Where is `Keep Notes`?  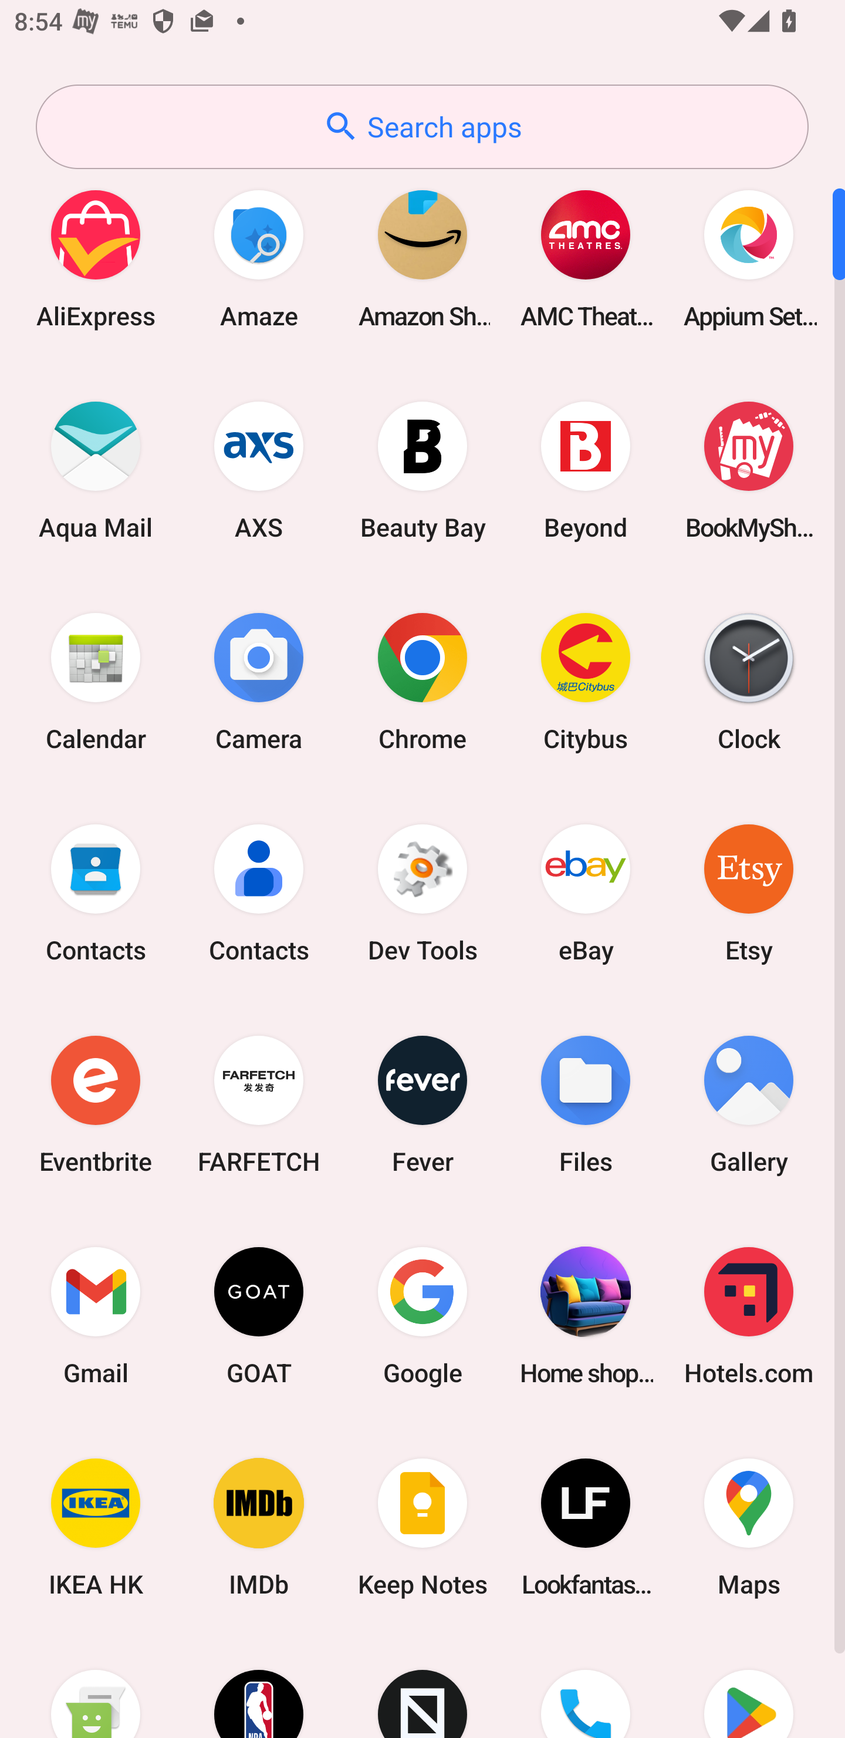
Keep Notes is located at coordinates (422, 1528).